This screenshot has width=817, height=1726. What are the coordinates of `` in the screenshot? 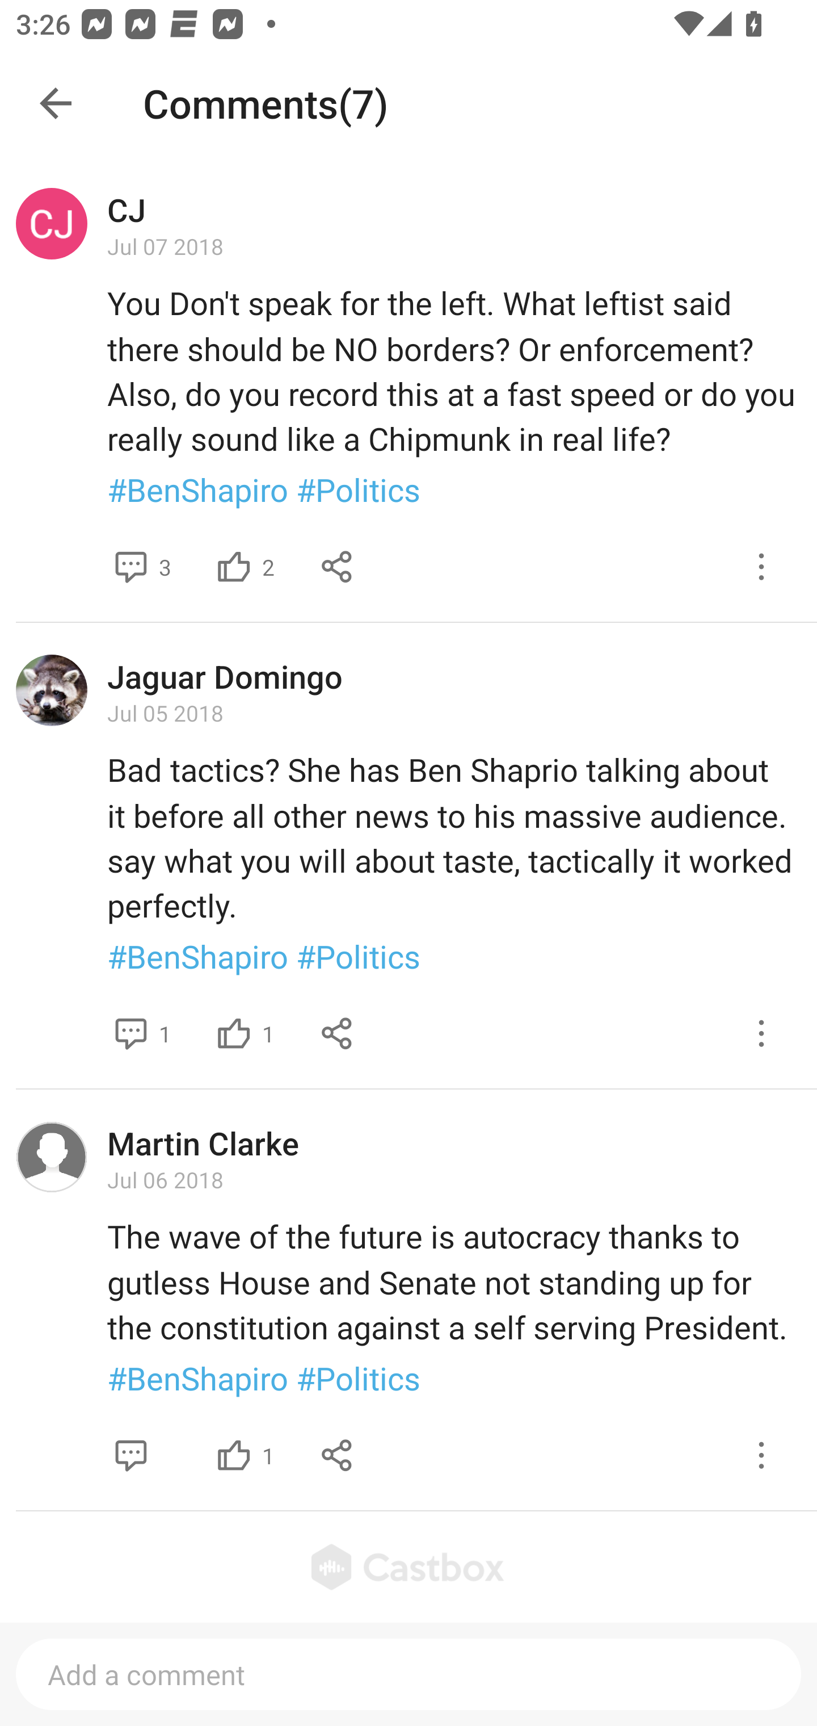 It's located at (130, 567).